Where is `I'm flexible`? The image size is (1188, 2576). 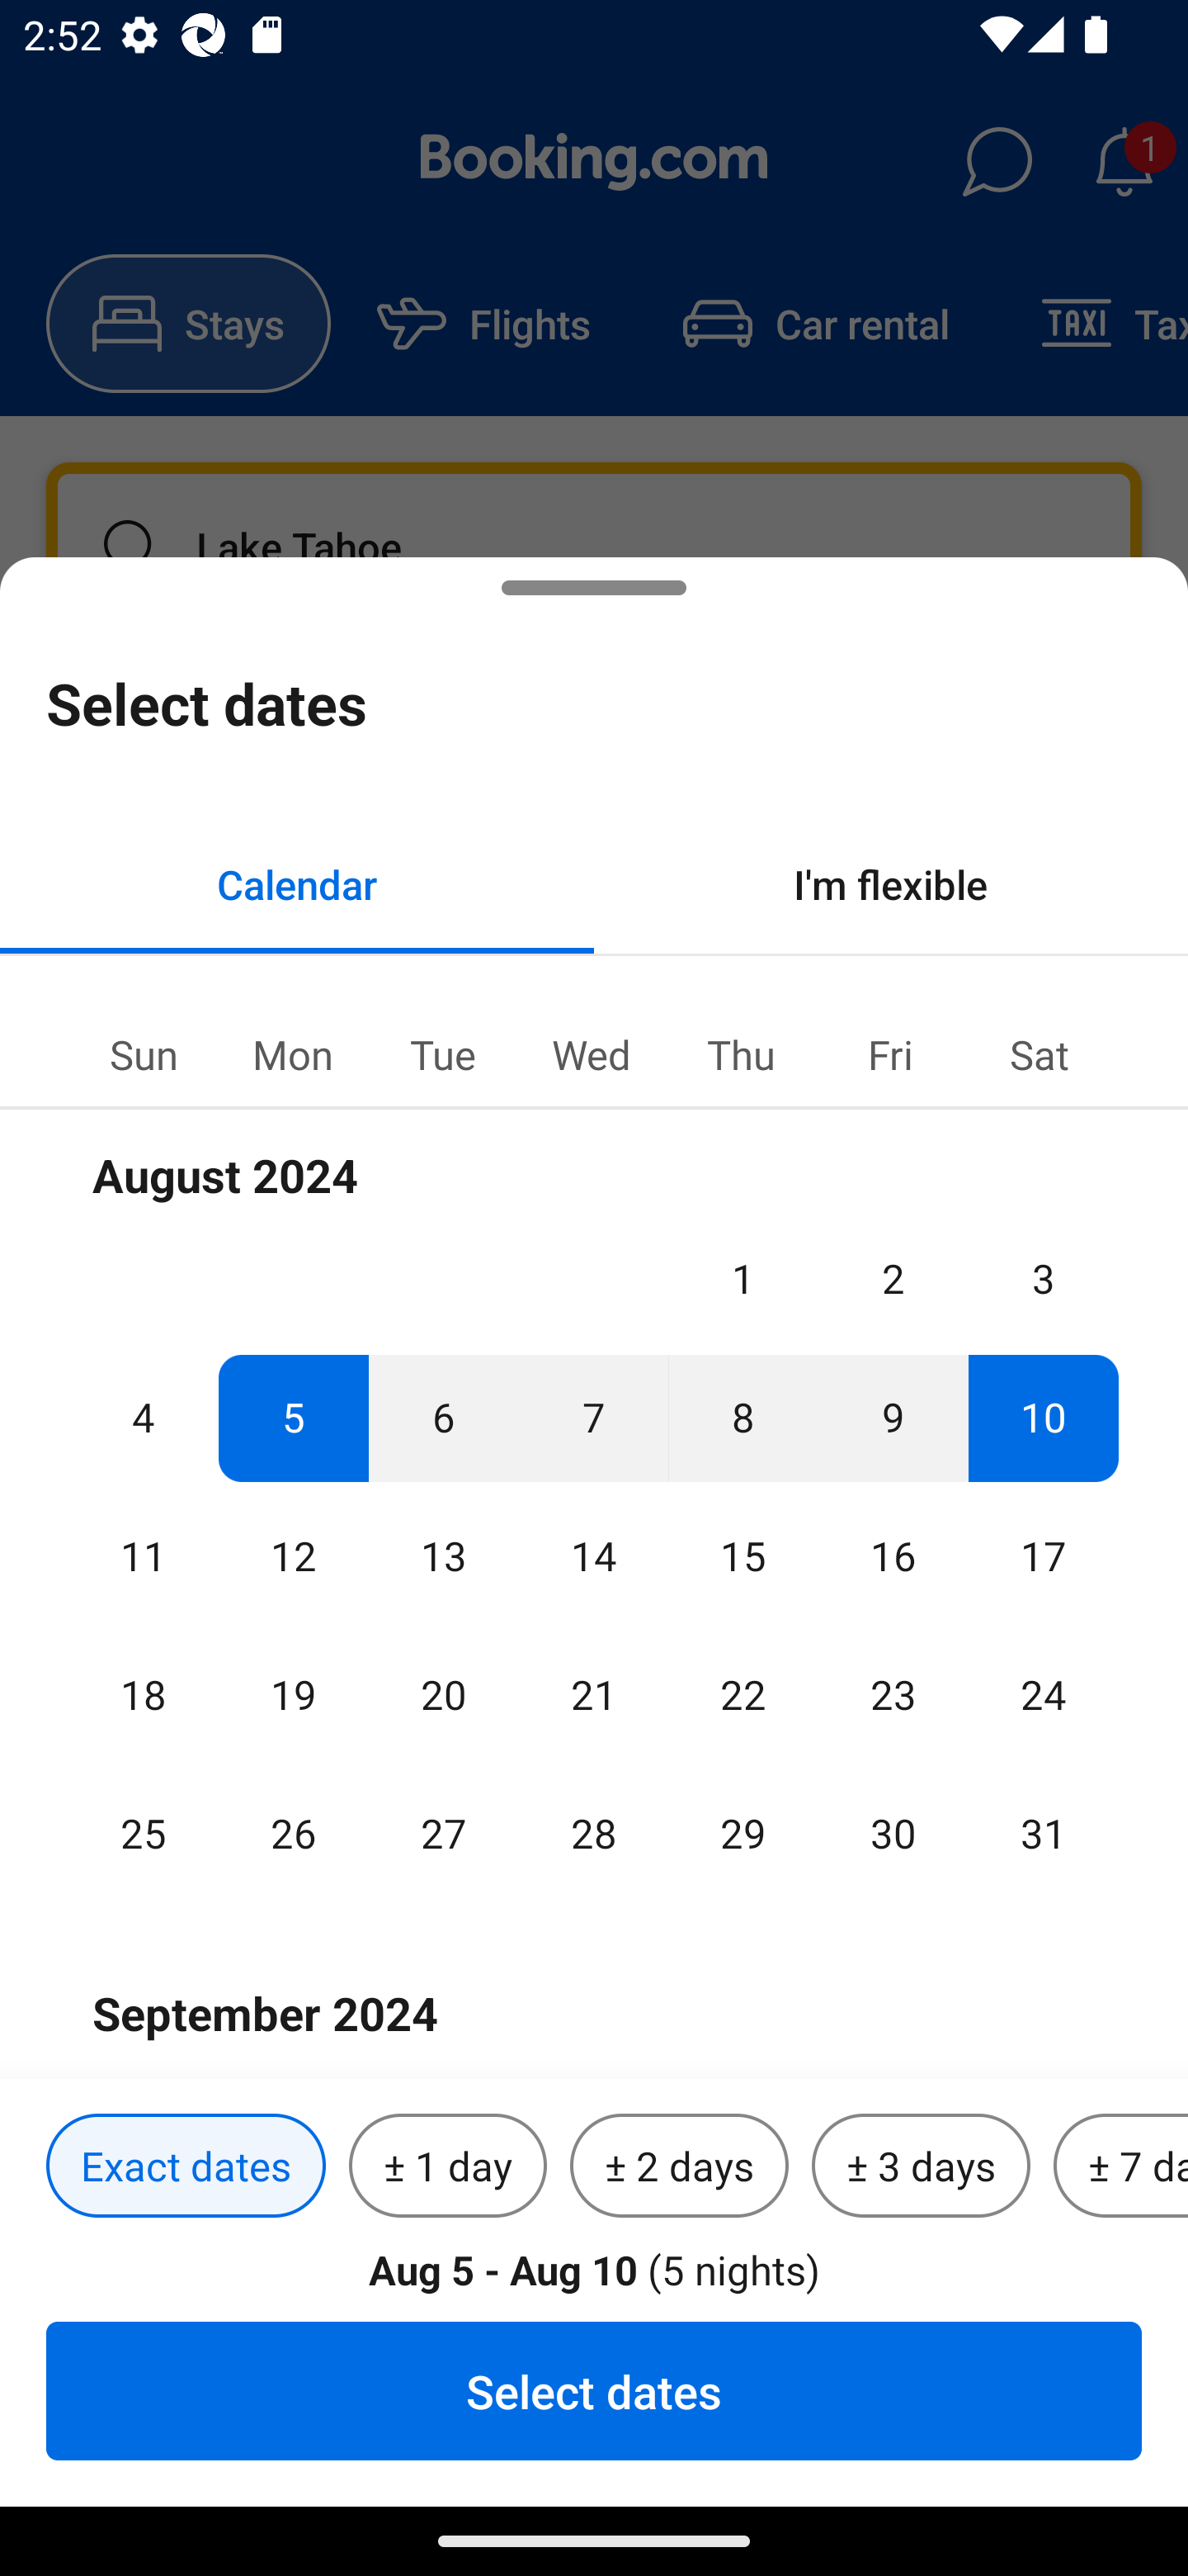
I'm flexible is located at coordinates (891, 883).